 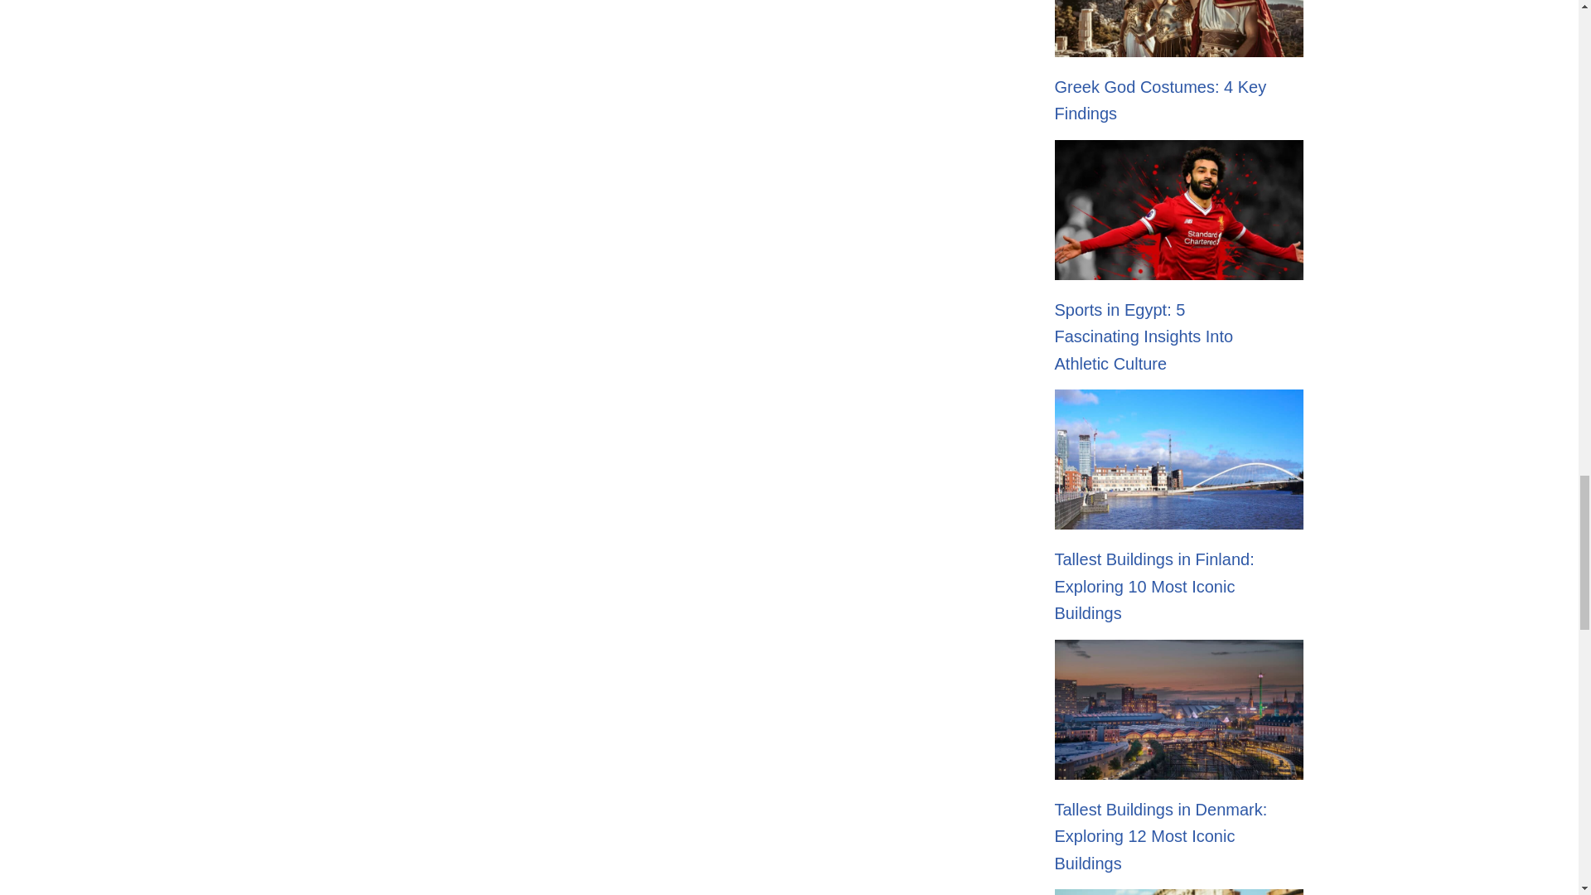 I want to click on Greek God Costumes: 4 Key Findings, so click(x=1160, y=100).